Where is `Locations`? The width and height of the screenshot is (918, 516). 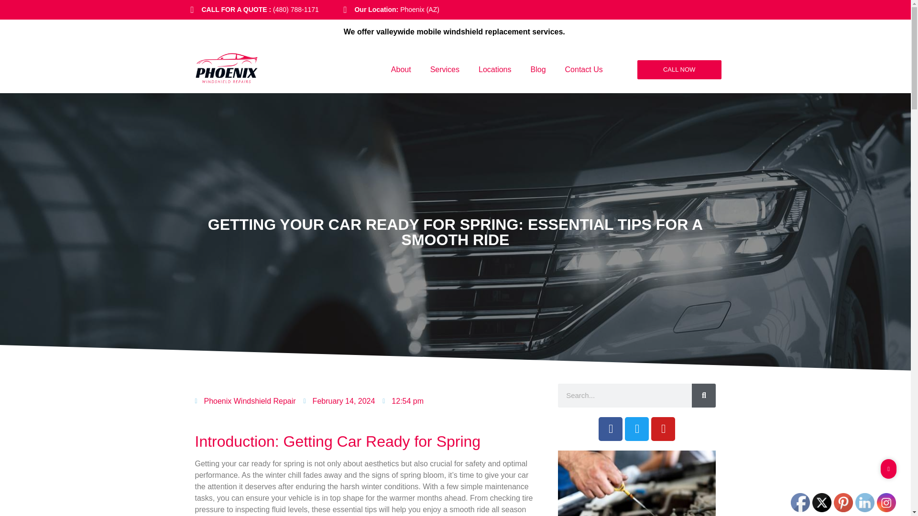
Locations is located at coordinates (495, 70).